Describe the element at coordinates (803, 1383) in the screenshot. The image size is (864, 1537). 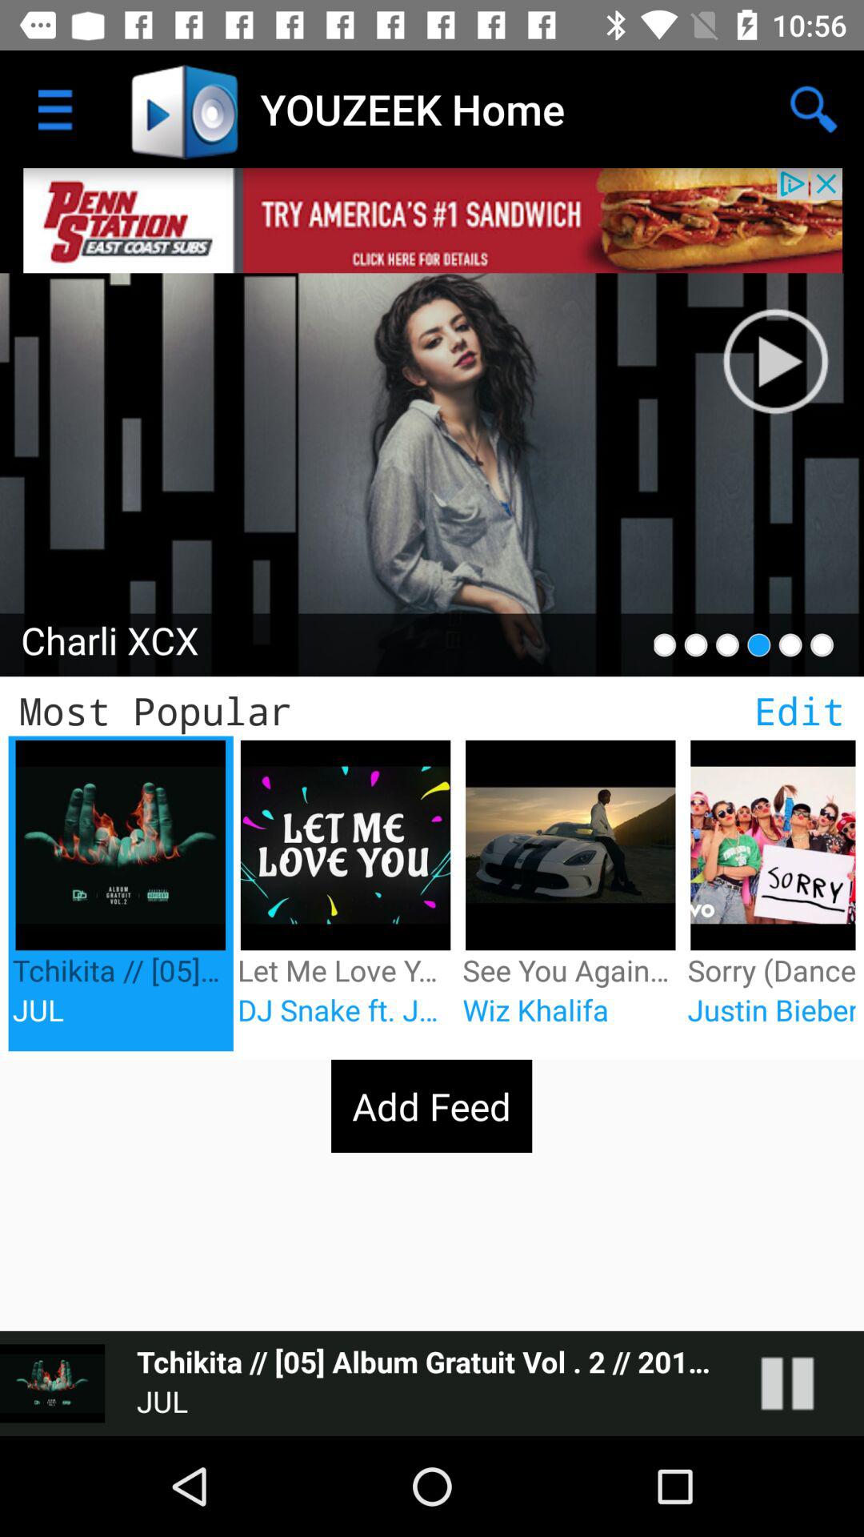
I see `pause and play button` at that location.